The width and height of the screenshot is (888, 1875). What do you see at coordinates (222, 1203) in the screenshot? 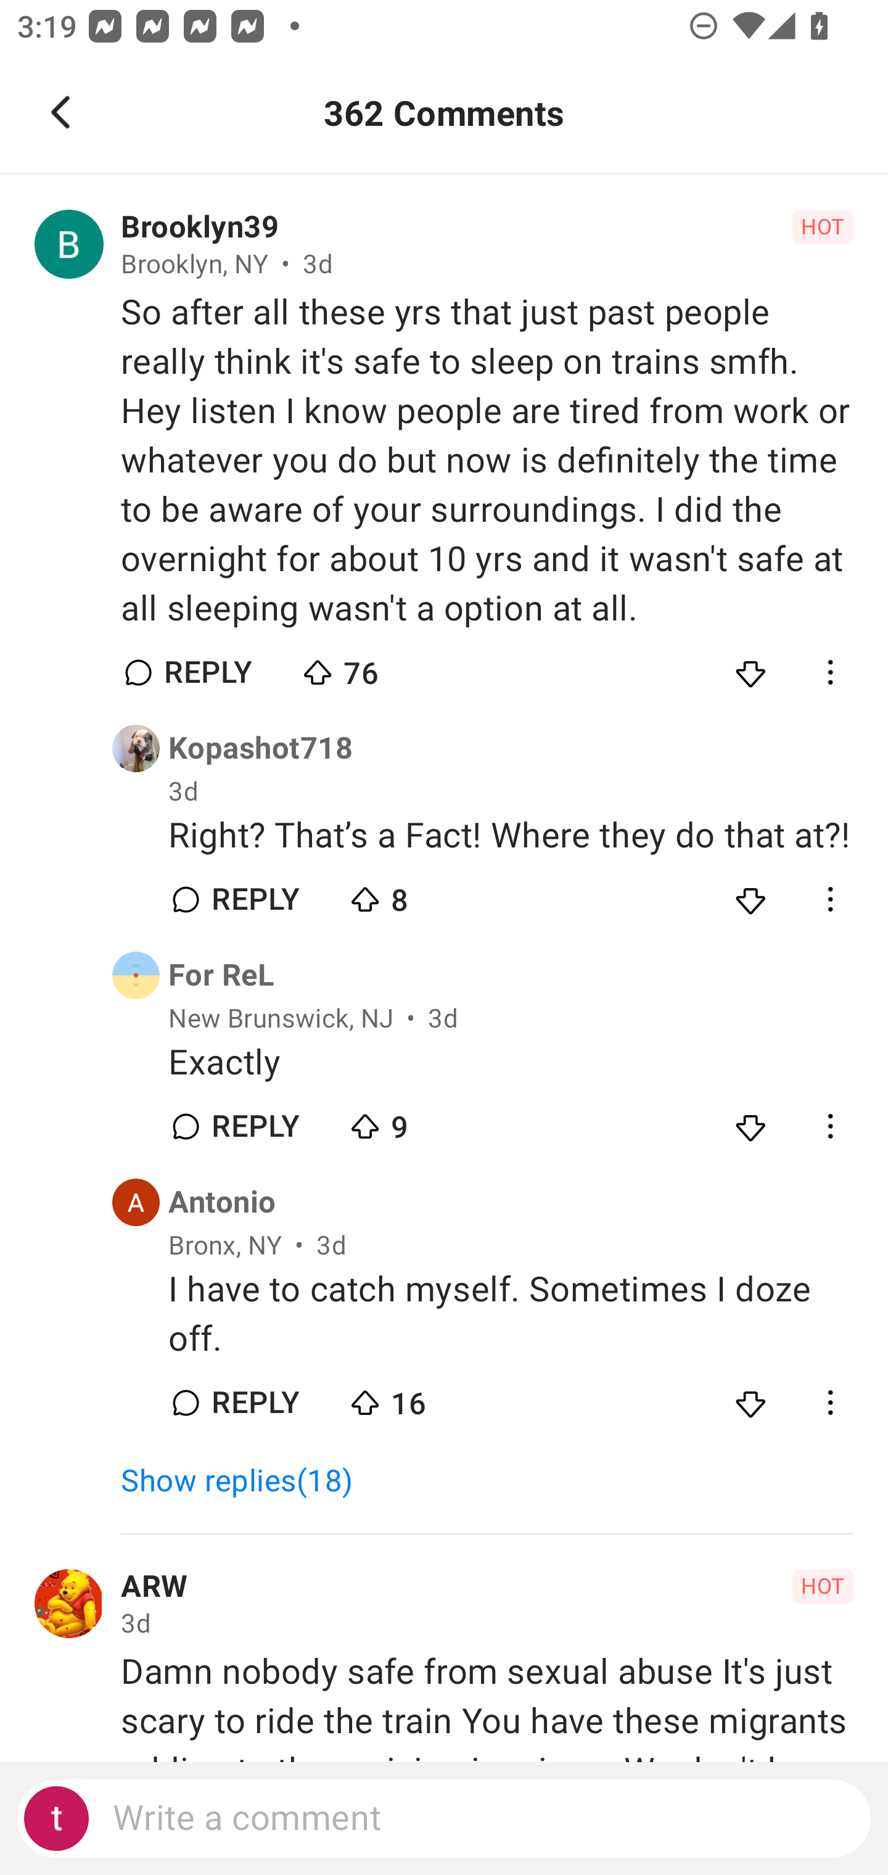
I see `Antonio` at bounding box center [222, 1203].